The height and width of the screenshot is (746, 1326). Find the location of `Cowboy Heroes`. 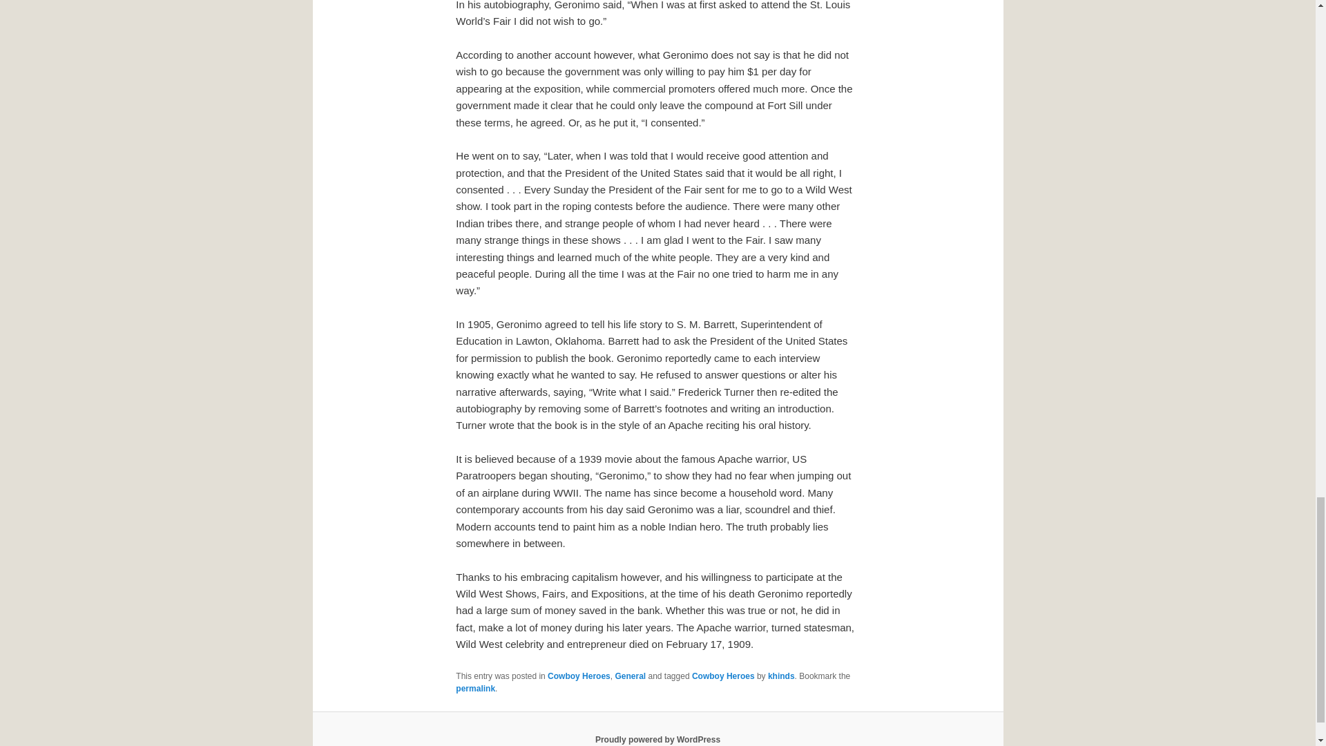

Cowboy Heroes is located at coordinates (723, 676).